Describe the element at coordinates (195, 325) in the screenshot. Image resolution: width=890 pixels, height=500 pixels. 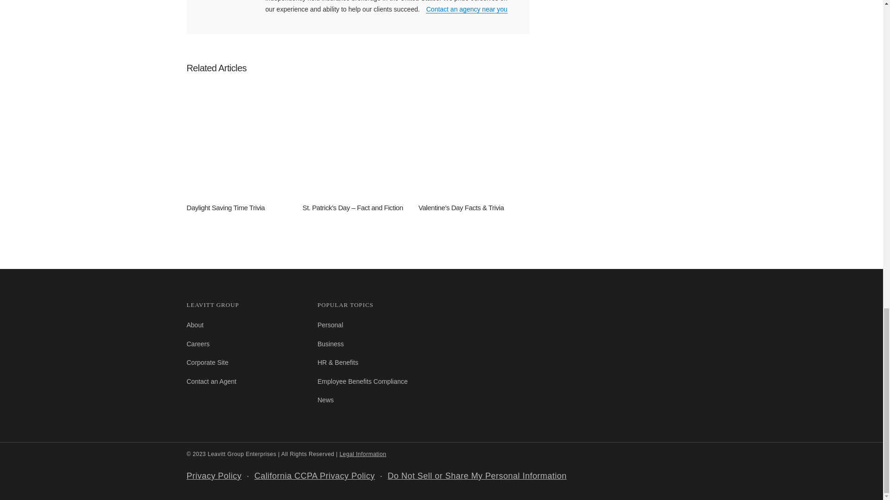
I see `About` at that location.